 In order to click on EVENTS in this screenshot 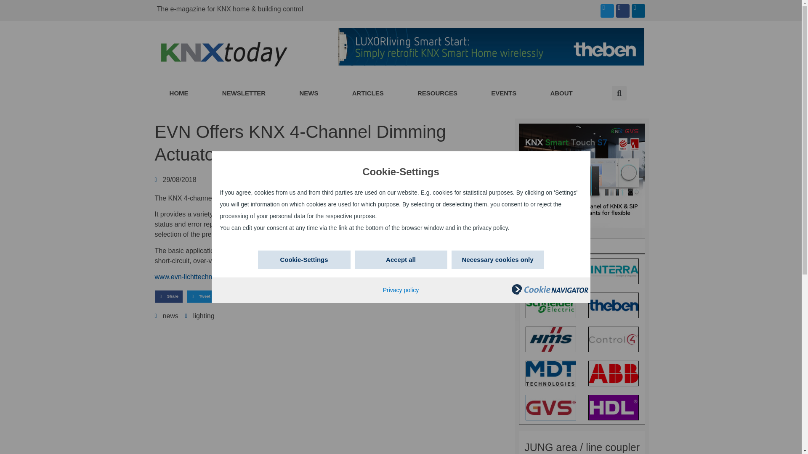, I will do `click(504, 93)`.